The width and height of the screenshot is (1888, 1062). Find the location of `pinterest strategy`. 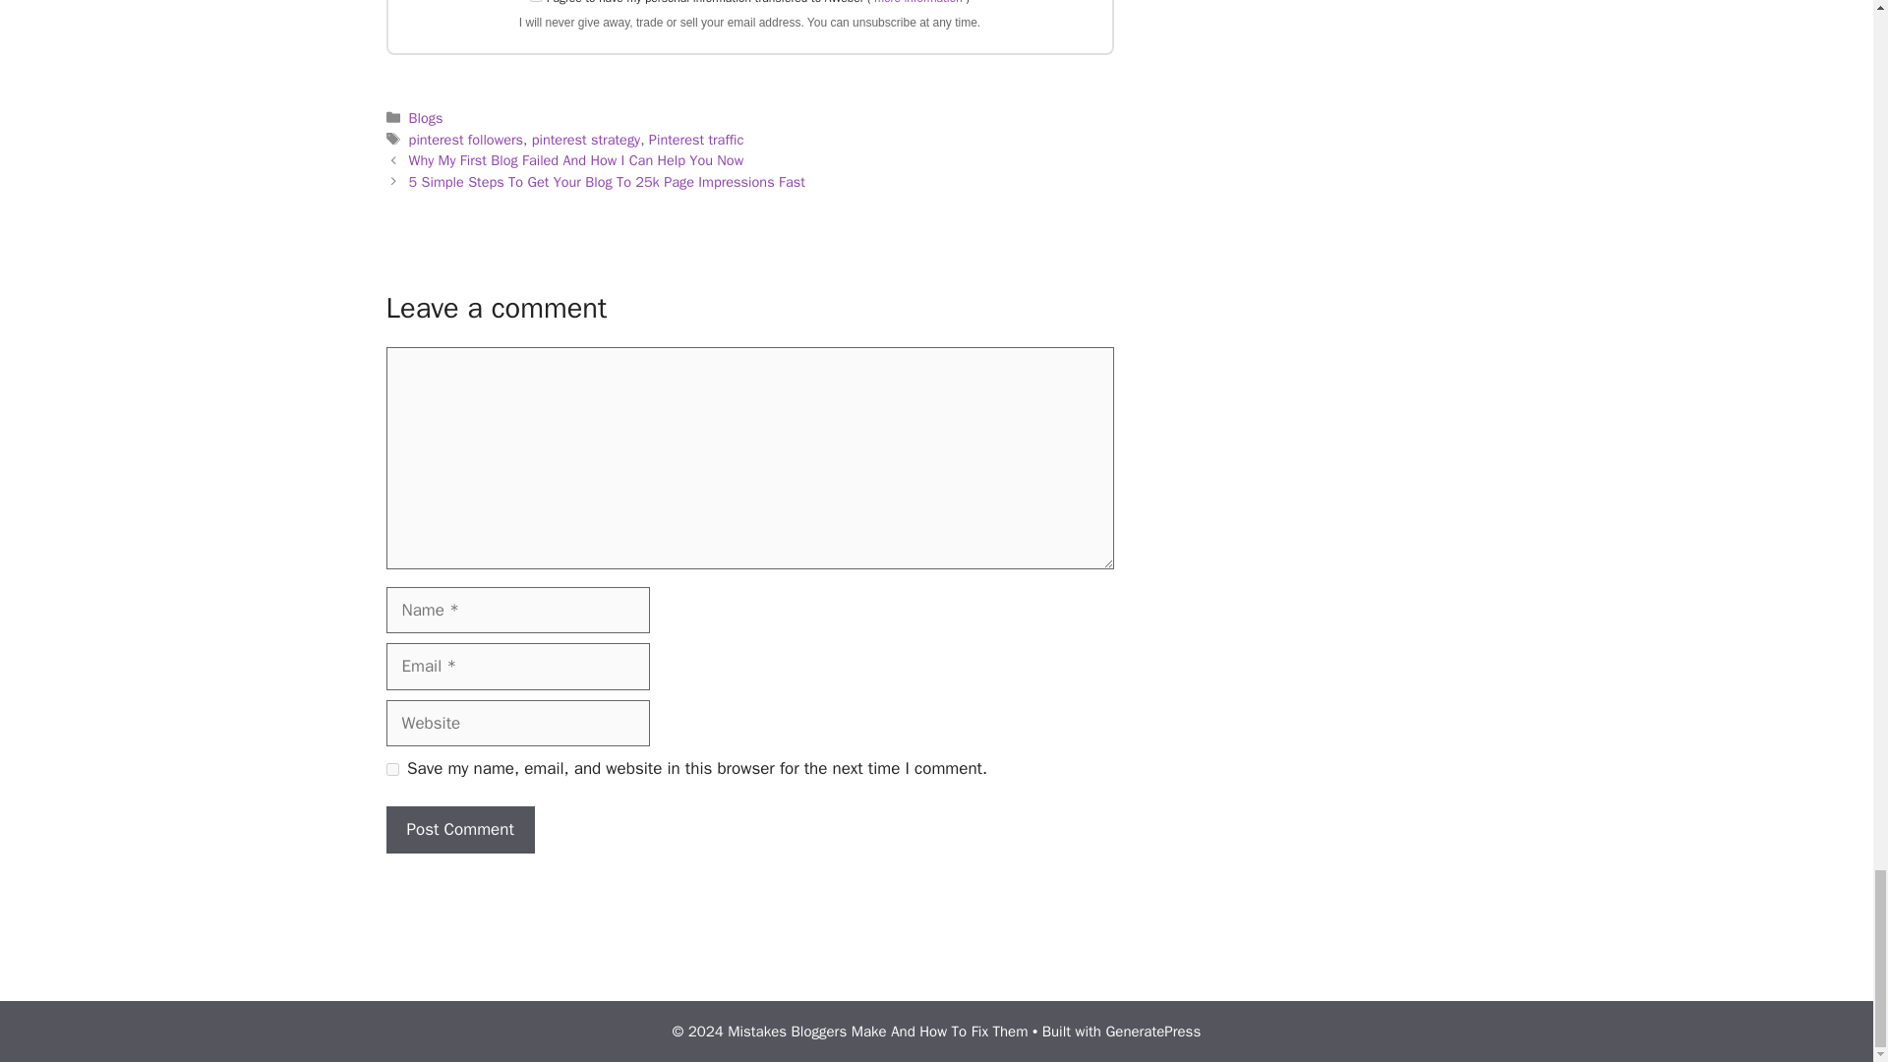

pinterest strategy is located at coordinates (586, 140).